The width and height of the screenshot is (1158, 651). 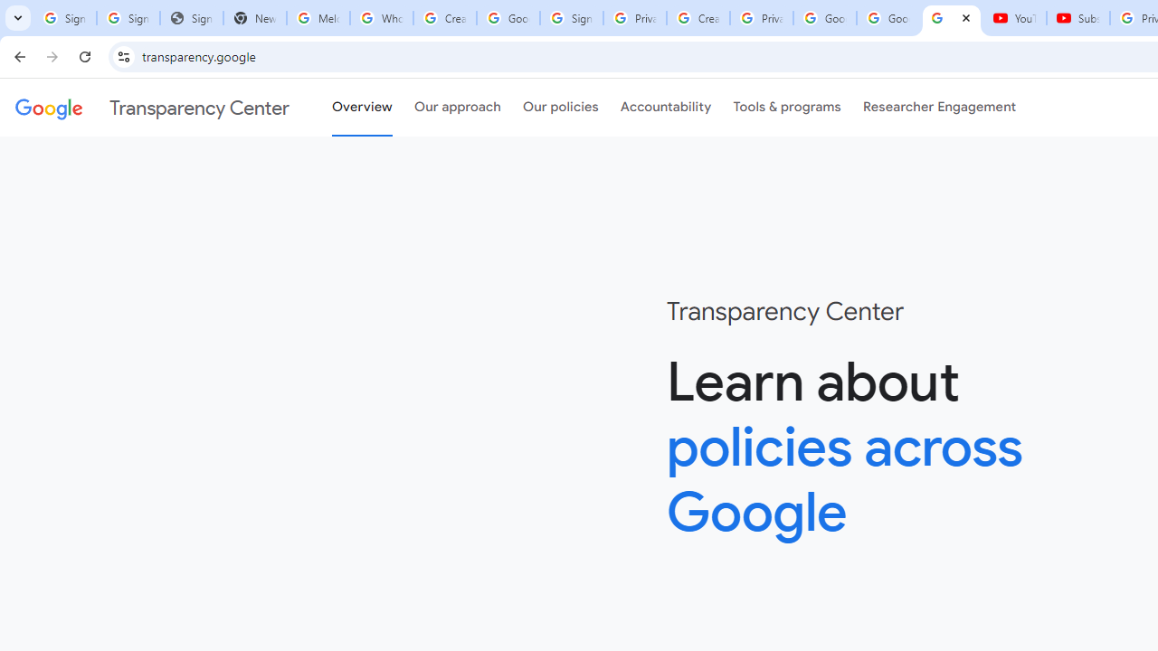 I want to click on Tools & programs, so click(x=787, y=108).